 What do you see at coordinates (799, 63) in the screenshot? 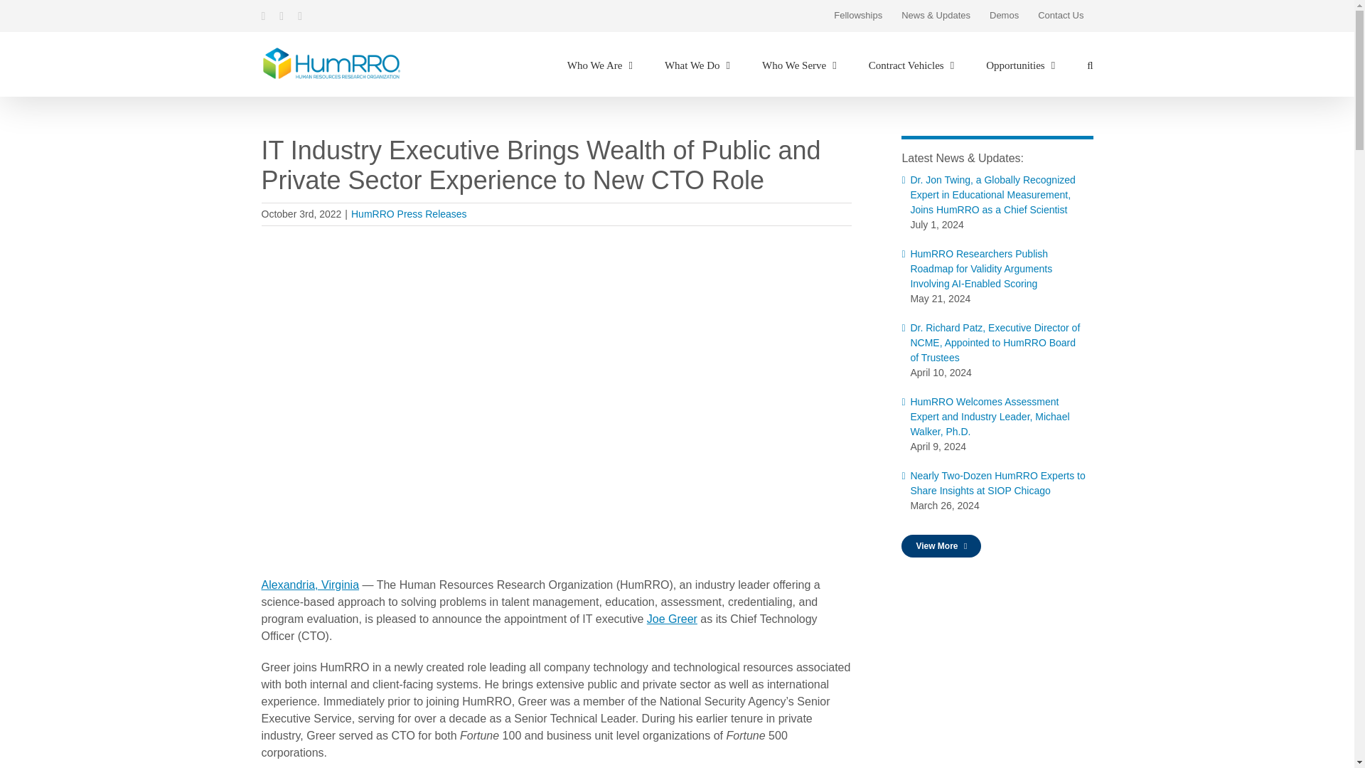
I see `Who We Serve` at bounding box center [799, 63].